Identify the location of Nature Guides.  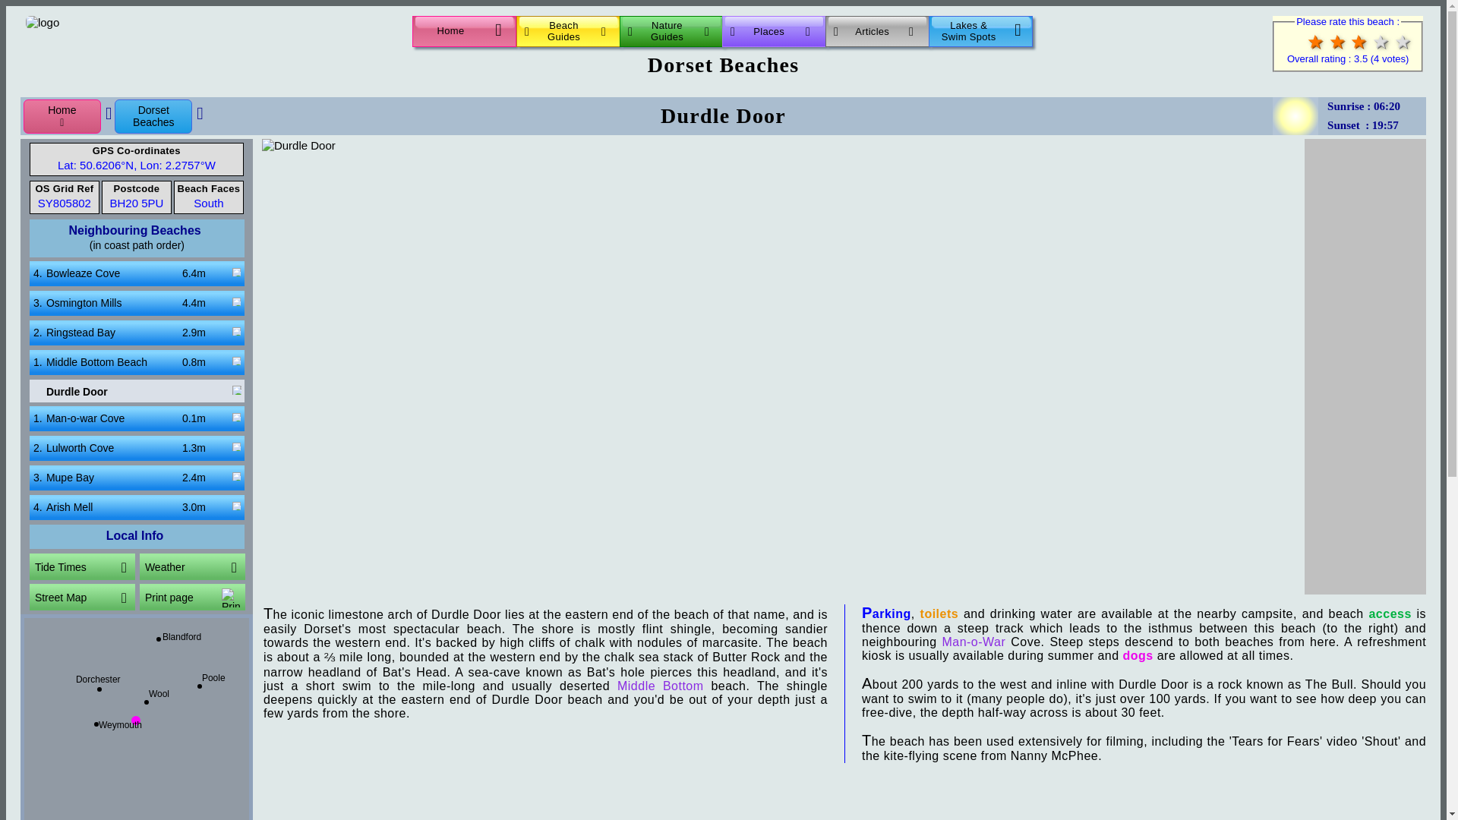
(137, 303).